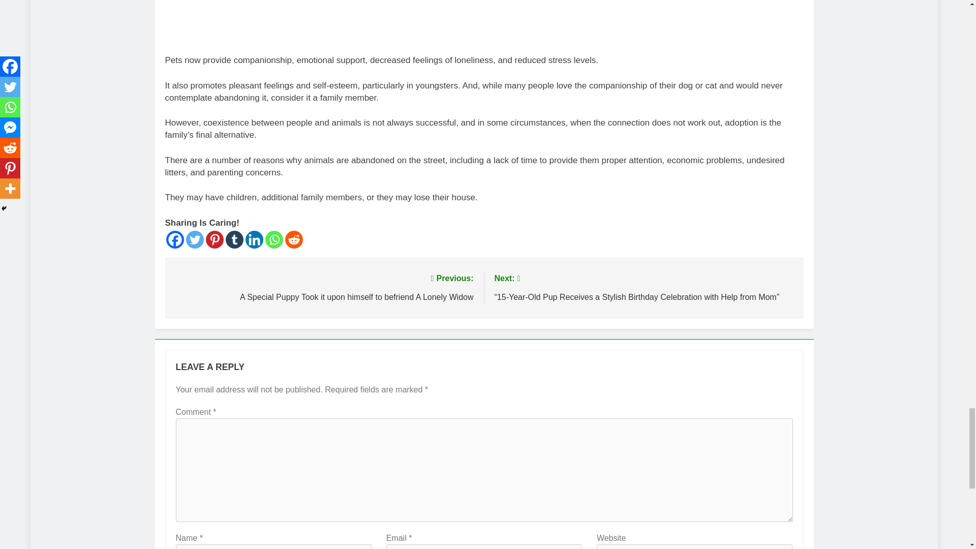 This screenshot has height=549, width=976. Describe the element at coordinates (294, 239) in the screenshot. I see `Reddit` at that location.